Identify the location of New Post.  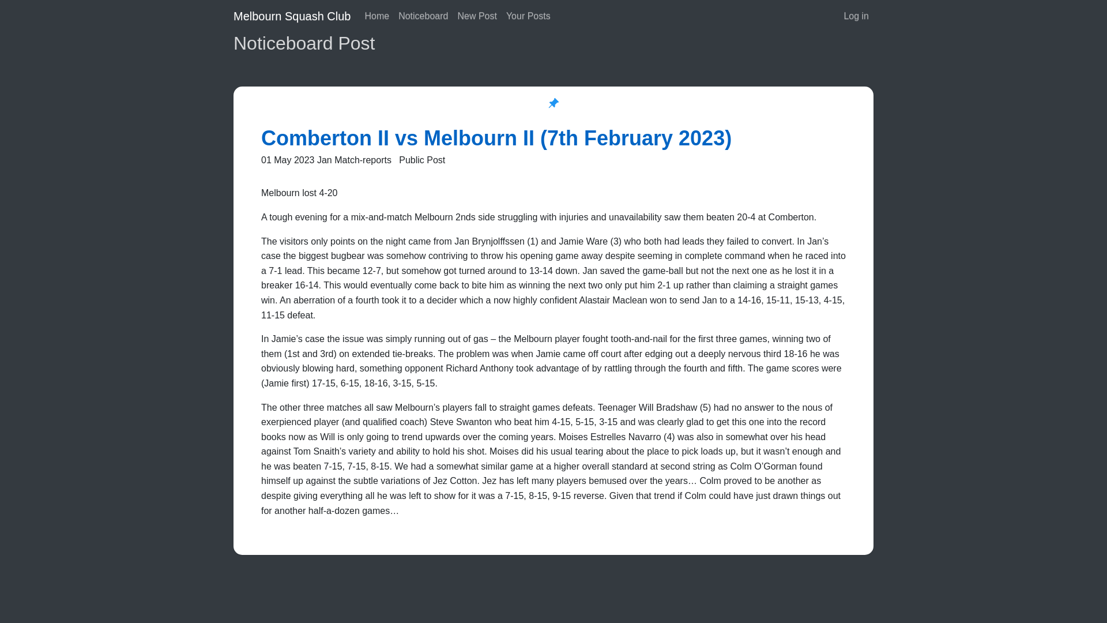
(477, 16).